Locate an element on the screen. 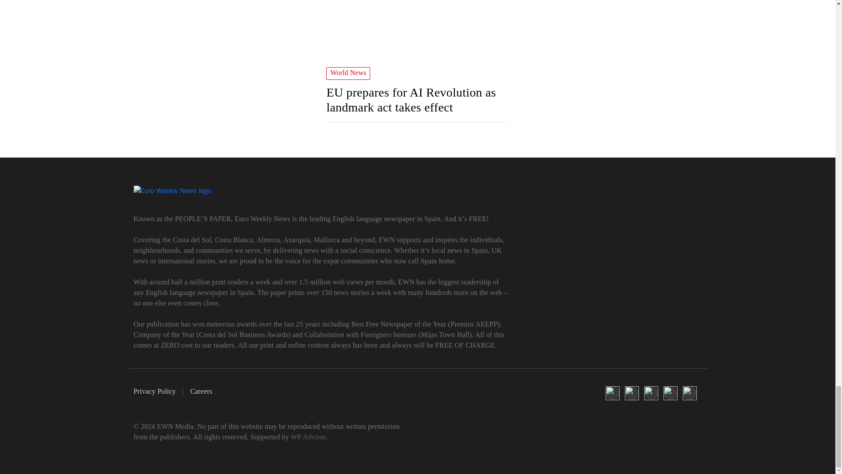  WP Advisor - WordPress done right! is located at coordinates (308, 437).